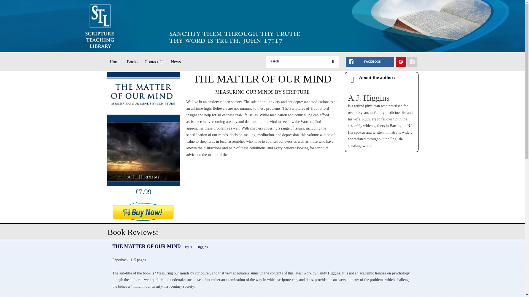 The height and width of the screenshot is (297, 529). I want to click on Books, so click(133, 62).